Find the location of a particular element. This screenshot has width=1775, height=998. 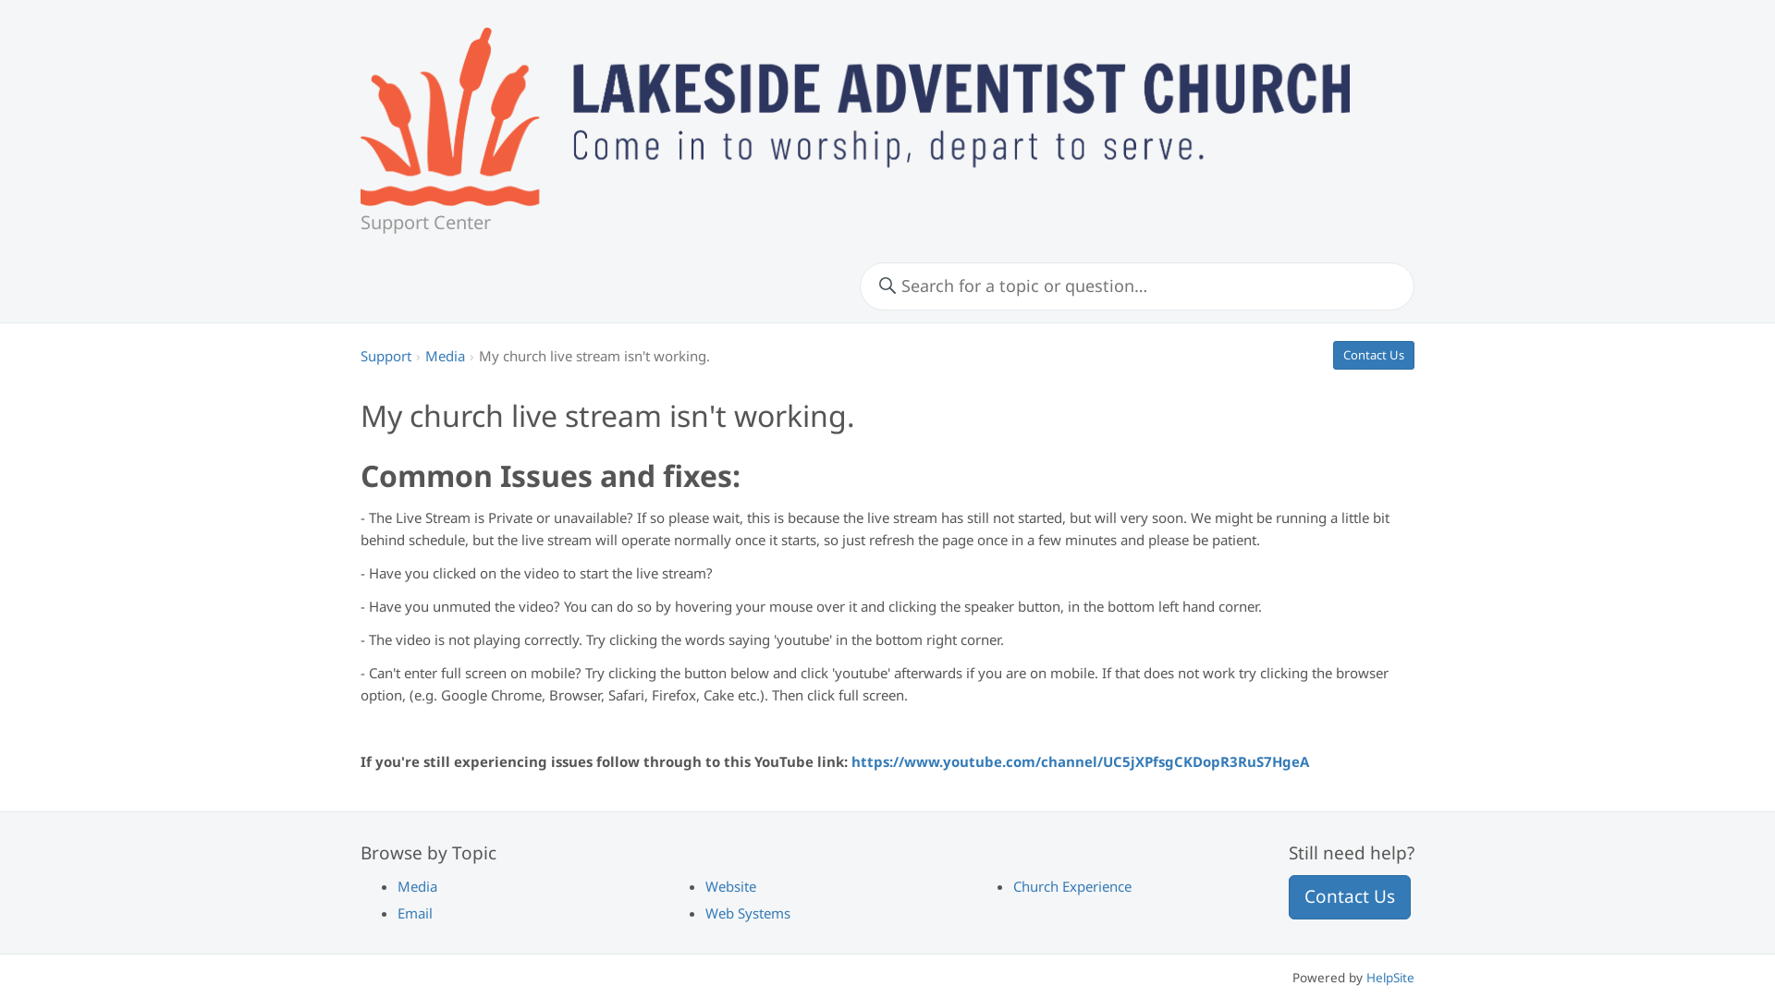

Contact Us is located at coordinates (1350, 896).